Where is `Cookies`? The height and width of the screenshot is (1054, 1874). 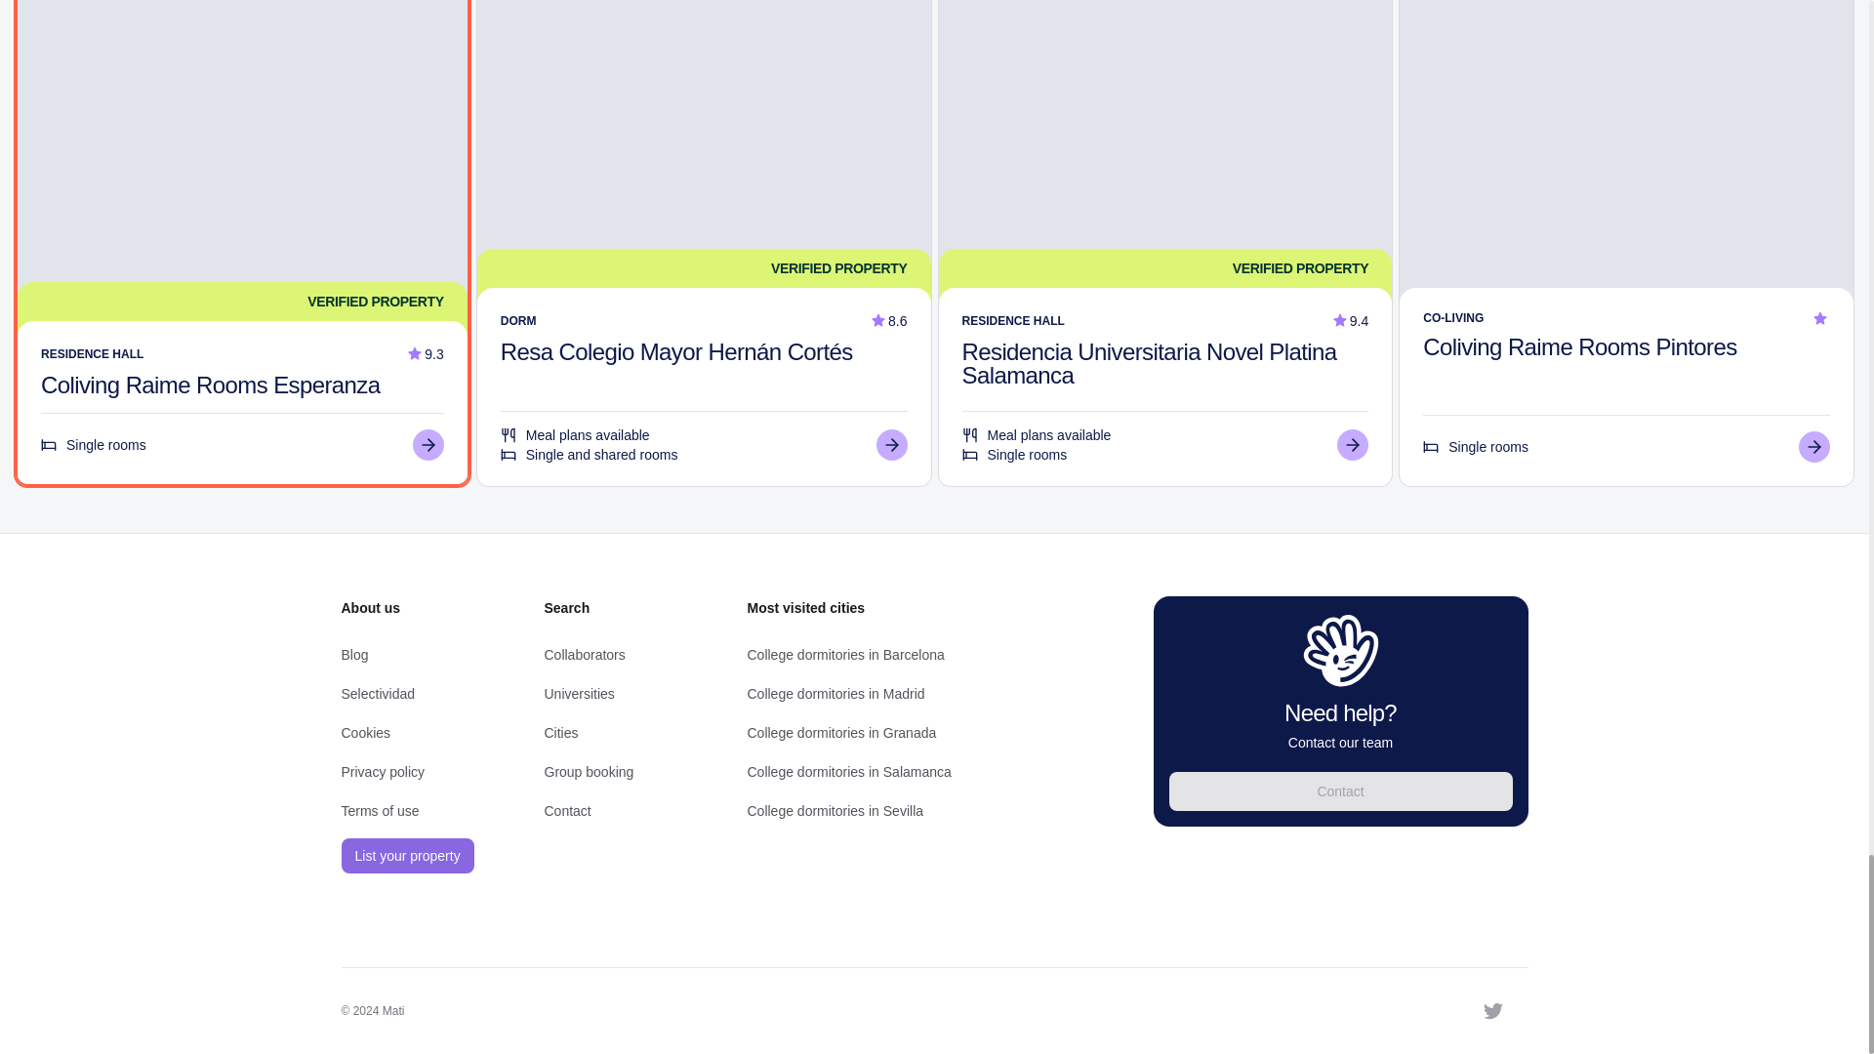
Cookies is located at coordinates (366, 733).